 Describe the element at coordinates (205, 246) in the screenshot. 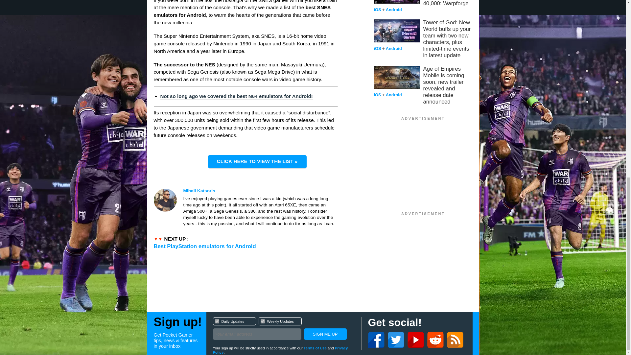

I see `Best PlayStation emulators for Android` at that location.